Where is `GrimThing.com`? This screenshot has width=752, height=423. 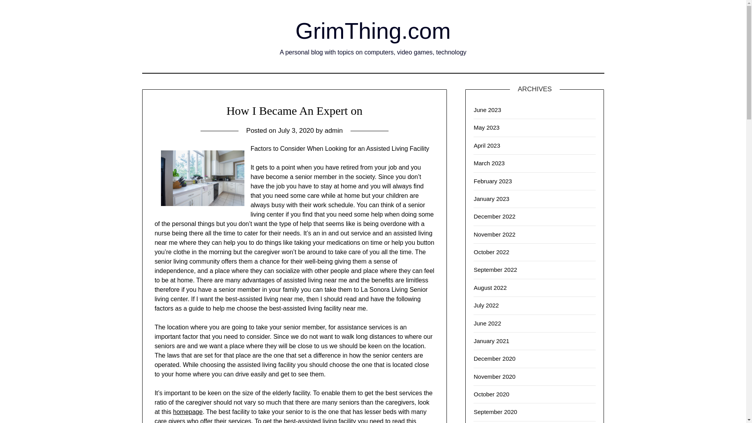
GrimThing.com is located at coordinates (373, 31).